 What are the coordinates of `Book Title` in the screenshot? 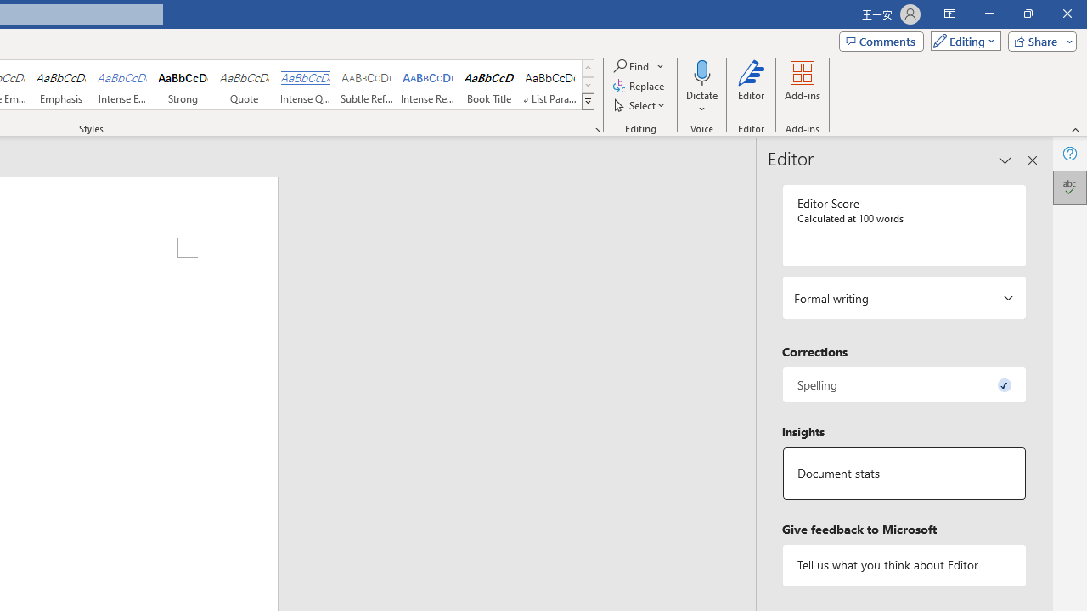 It's located at (489, 85).